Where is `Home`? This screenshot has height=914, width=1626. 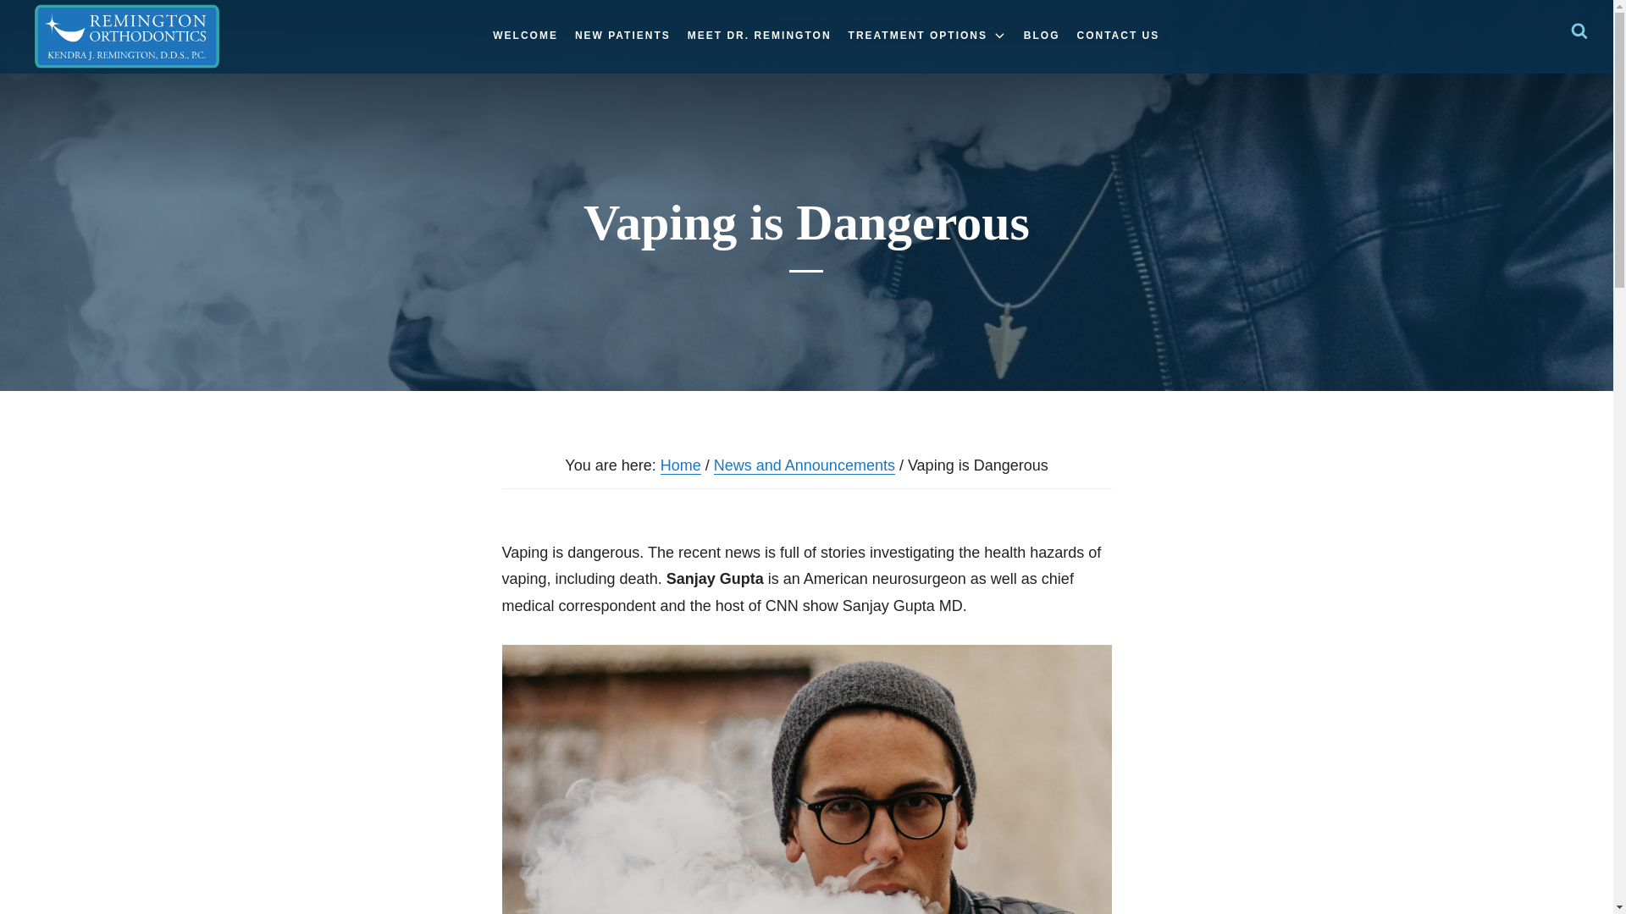 Home is located at coordinates (680, 465).